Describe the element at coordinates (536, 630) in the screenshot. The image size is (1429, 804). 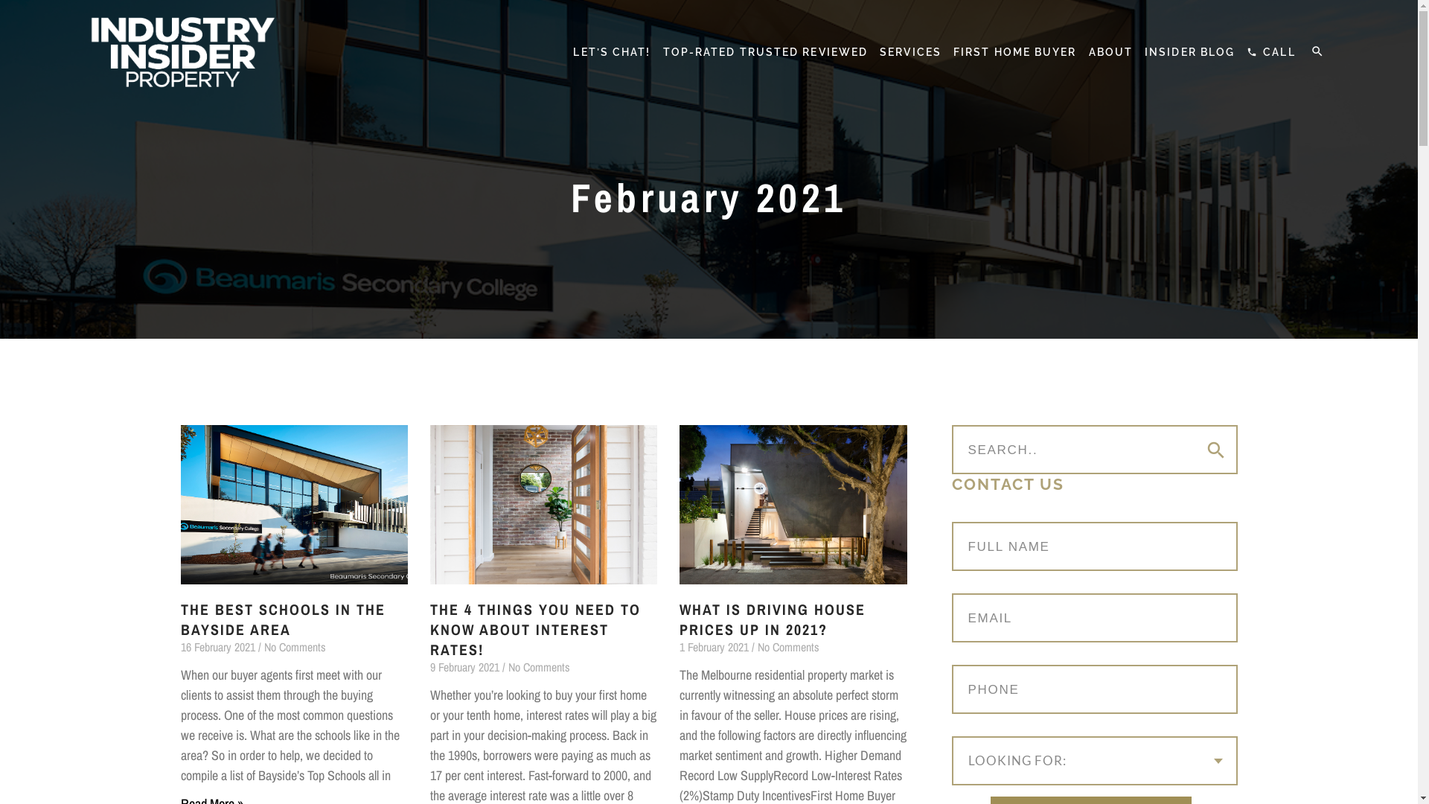
I see `THE 4 THINGS YOU NEED TO KNOW ABOUT INTEREST RATES!` at that location.